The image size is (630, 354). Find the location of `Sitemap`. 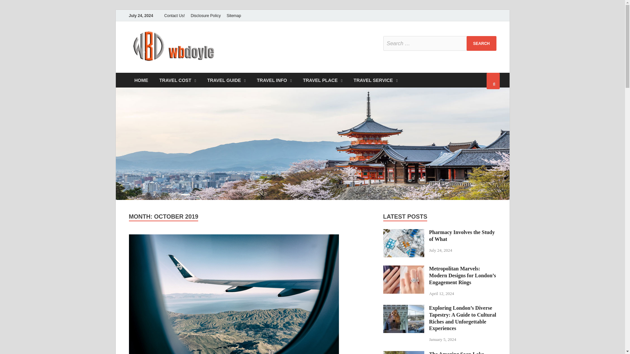

Sitemap is located at coordinates (234, 15).